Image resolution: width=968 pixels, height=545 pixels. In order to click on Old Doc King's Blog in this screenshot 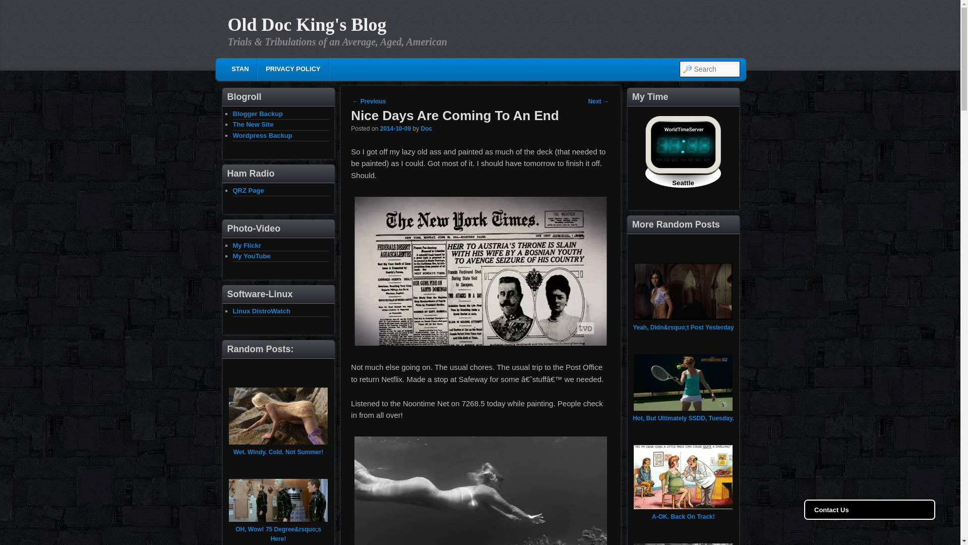, I will do `click(307, 25)`.